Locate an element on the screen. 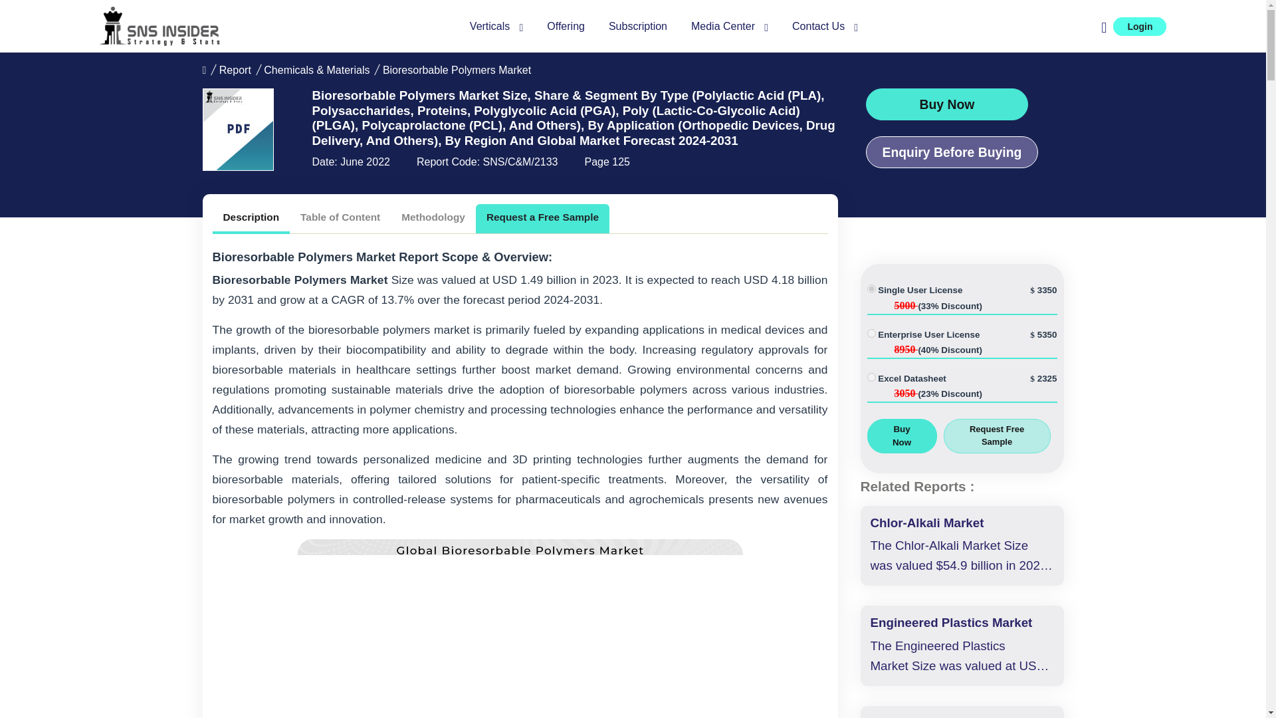 The height and width of the screenshot is (718, 1276). Methodology is located at coordinates (433, 217).